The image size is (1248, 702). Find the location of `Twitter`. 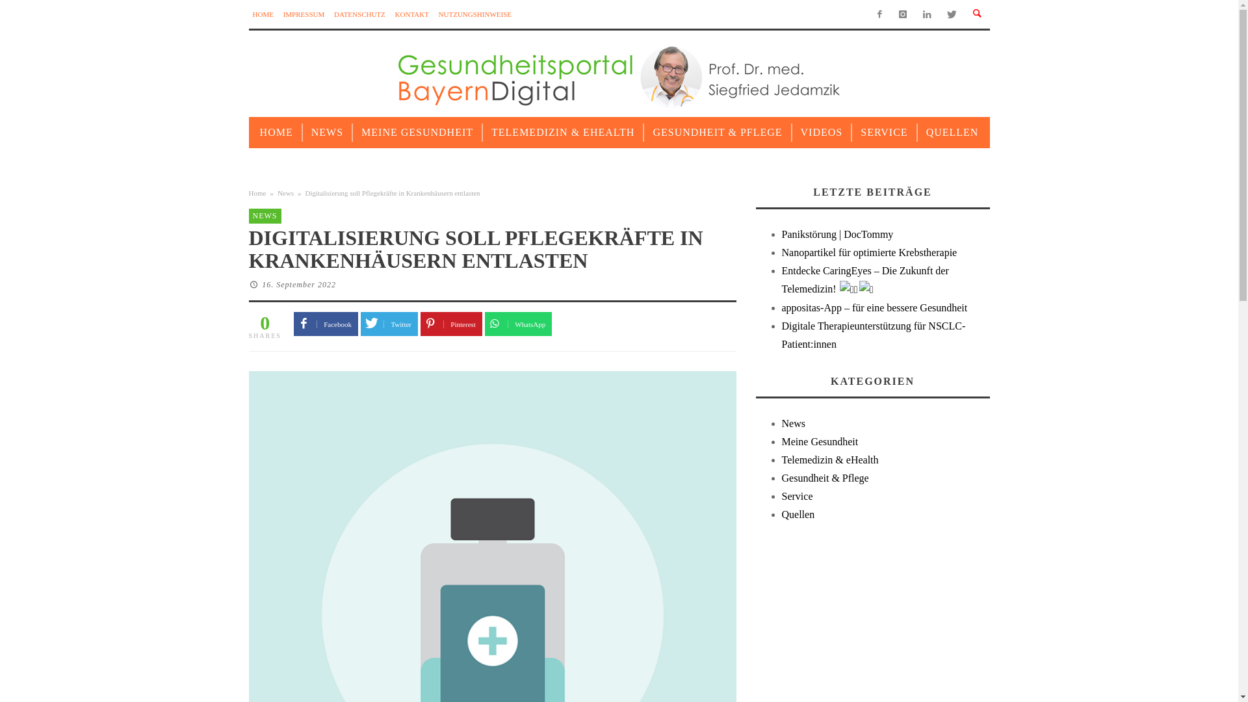

Twitter is located at coordinates (389, 324).